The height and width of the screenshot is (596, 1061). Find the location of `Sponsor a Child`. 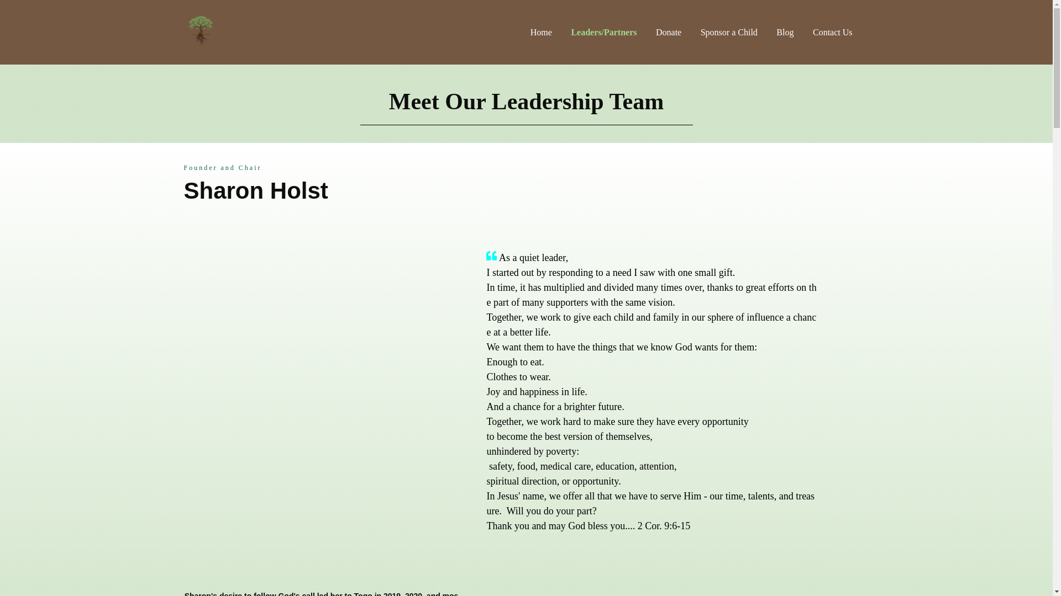

Sponsor a Child is located at coordinates (728, 32).